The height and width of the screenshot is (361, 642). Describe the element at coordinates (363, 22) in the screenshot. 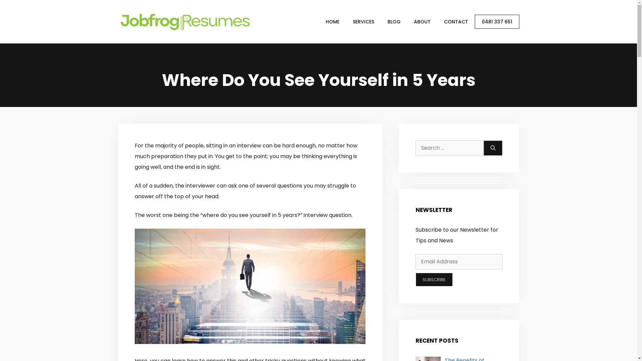

I see `SERVICES` at that location.